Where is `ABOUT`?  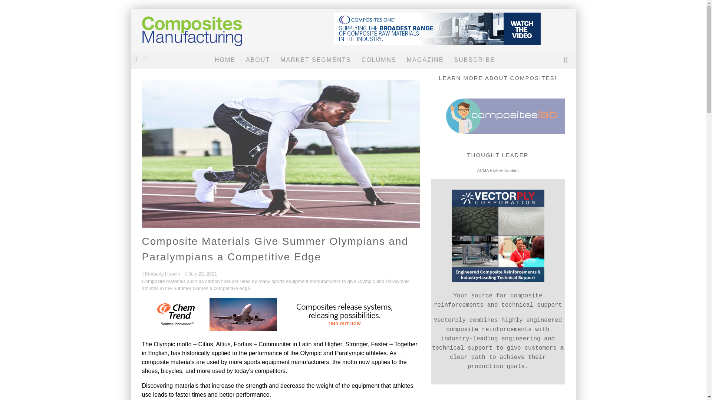
ABOUT is located at coordinates (258, 60).